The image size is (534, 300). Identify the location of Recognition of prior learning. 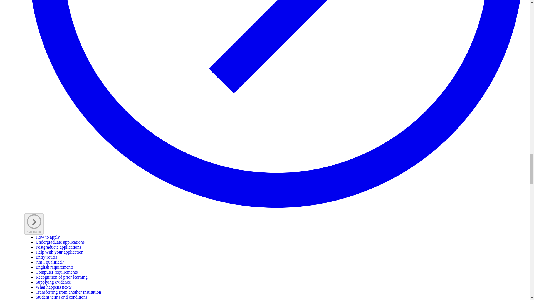
(61, 277).